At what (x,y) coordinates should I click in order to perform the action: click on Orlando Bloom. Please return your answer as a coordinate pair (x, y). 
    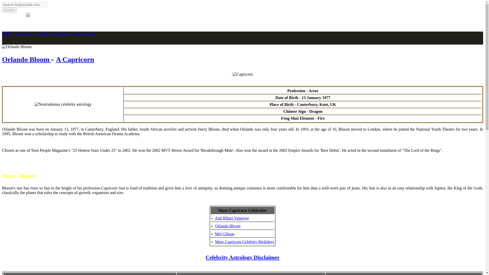
    Looking at the image, I should click on (83, 34).